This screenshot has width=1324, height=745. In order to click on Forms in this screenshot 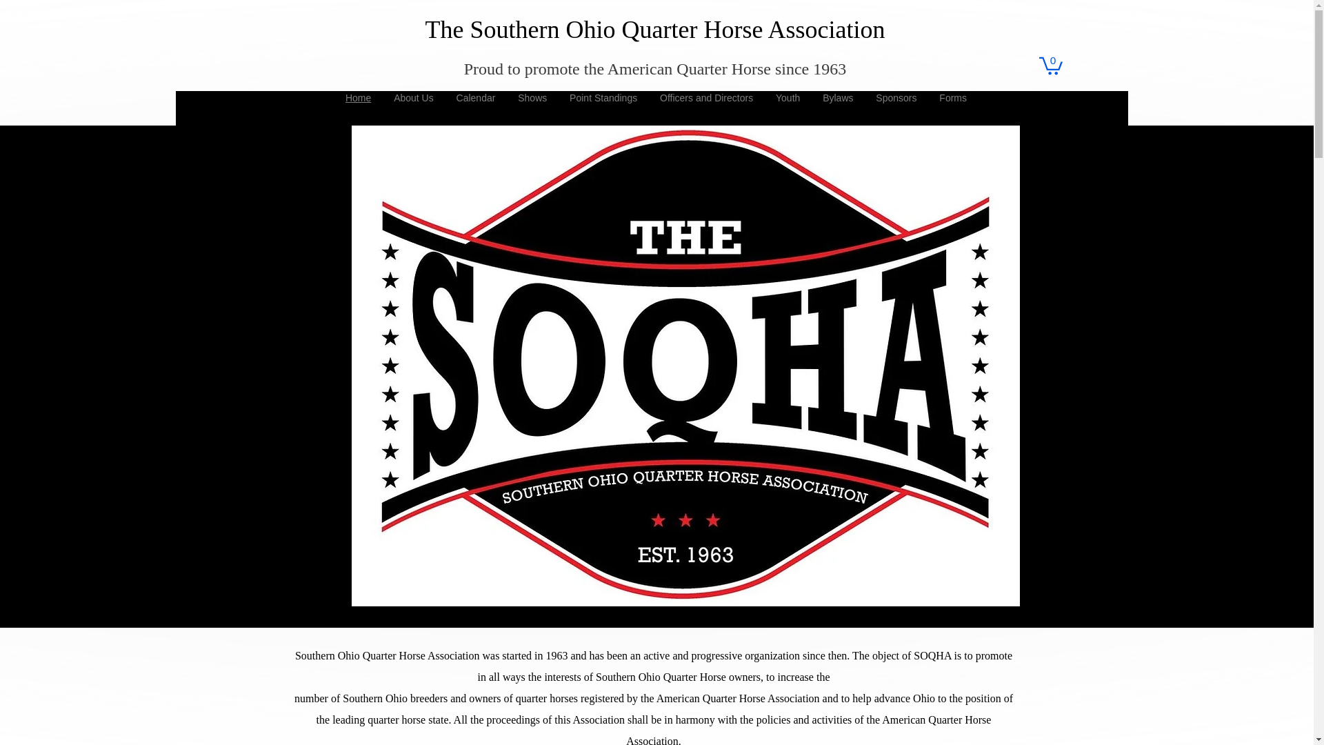, I will do `click(953, 98)`.